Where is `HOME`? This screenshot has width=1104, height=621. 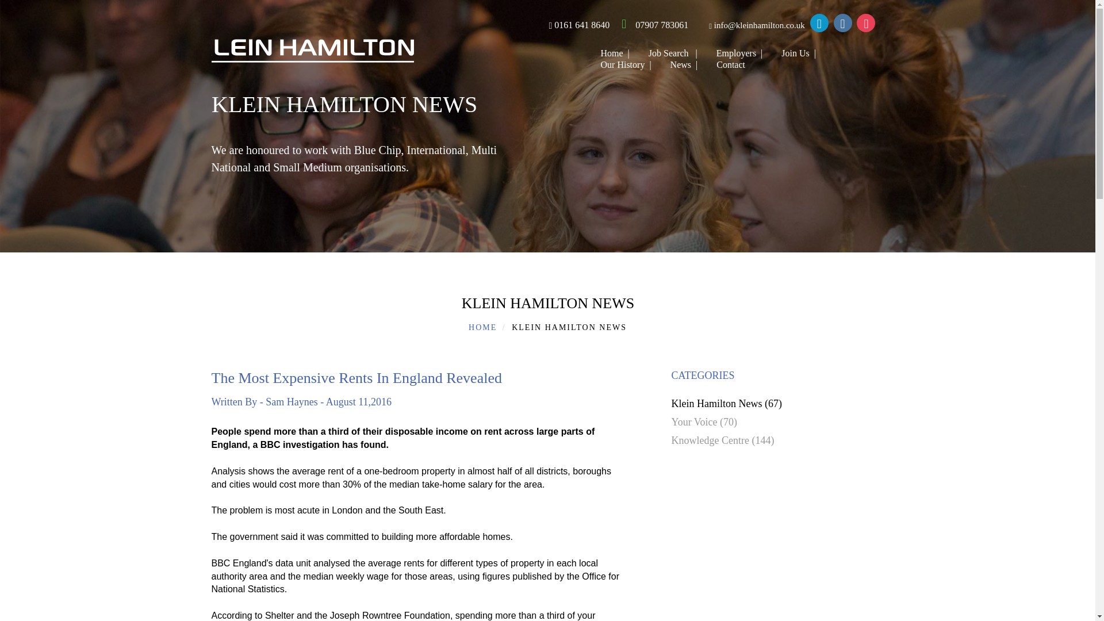
HOME is located at coordinates (482, 327).